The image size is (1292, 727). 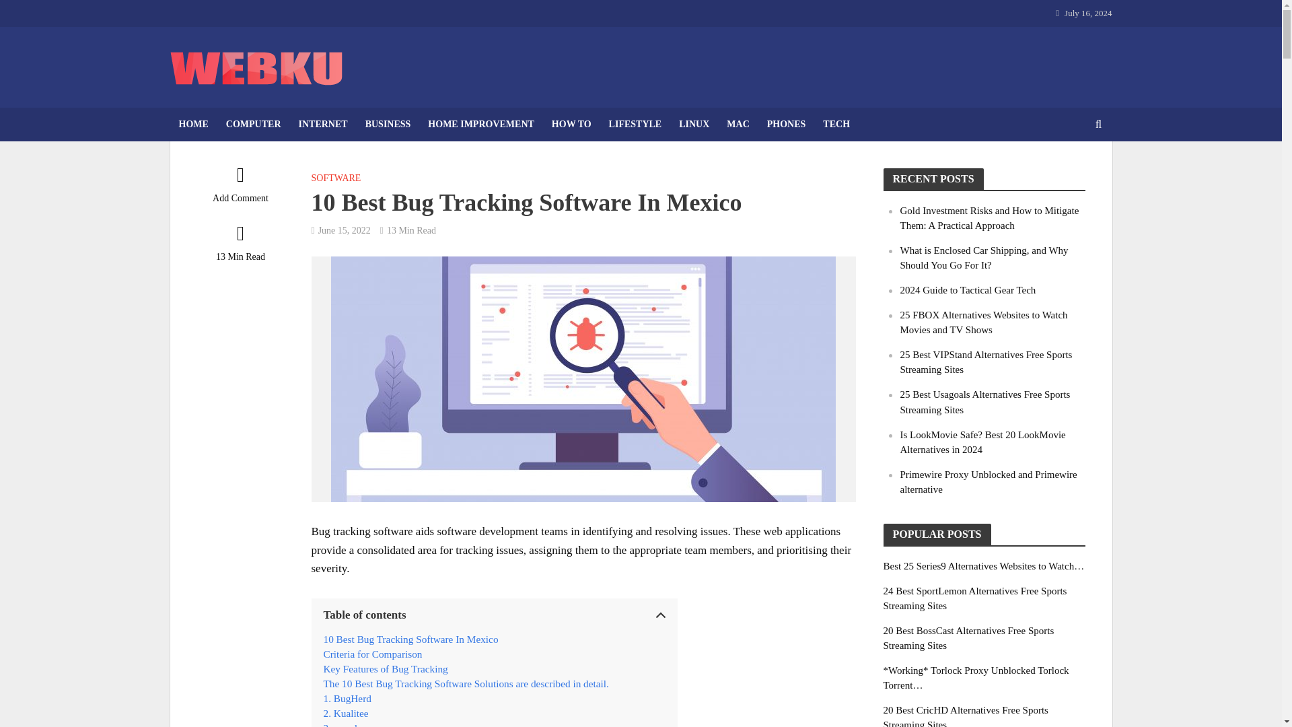 I want to click on 10 Best Bug Tracking Software In Mexico, so click(x=410, y=639).